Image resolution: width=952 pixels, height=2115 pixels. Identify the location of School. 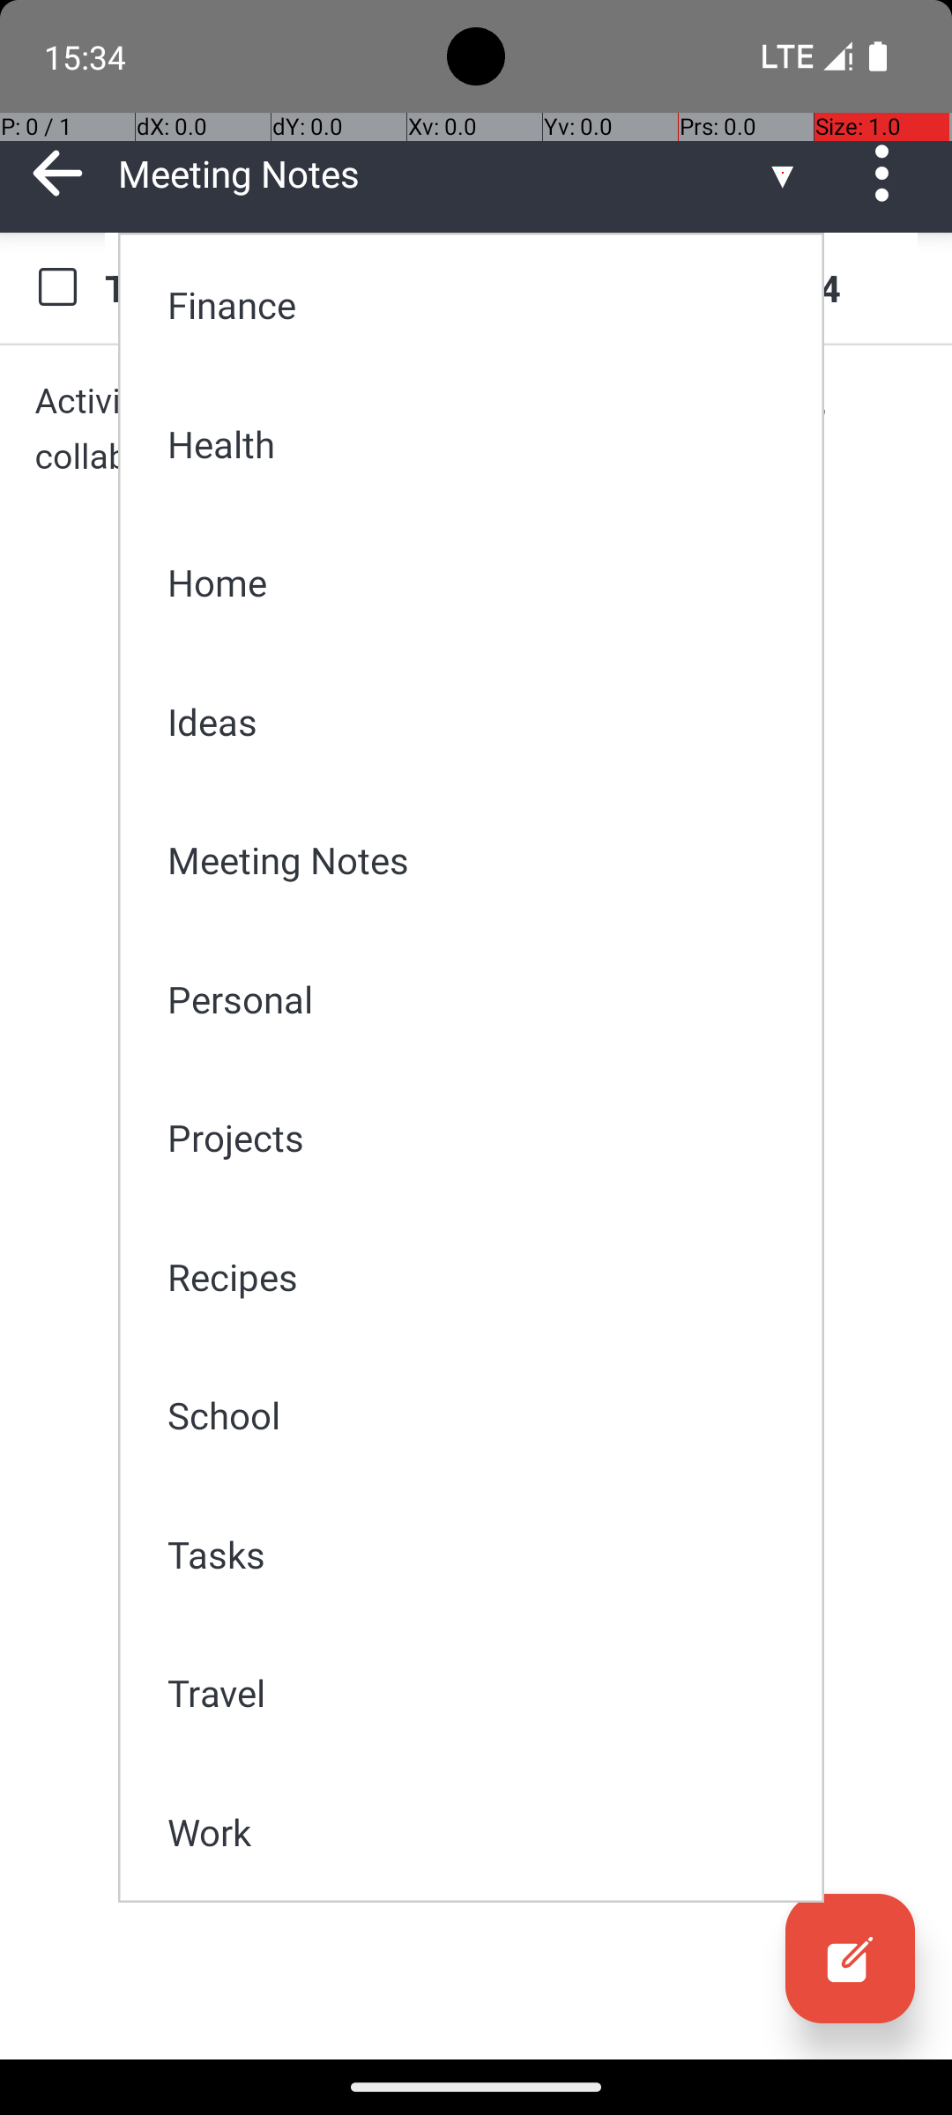
(483, 1415).